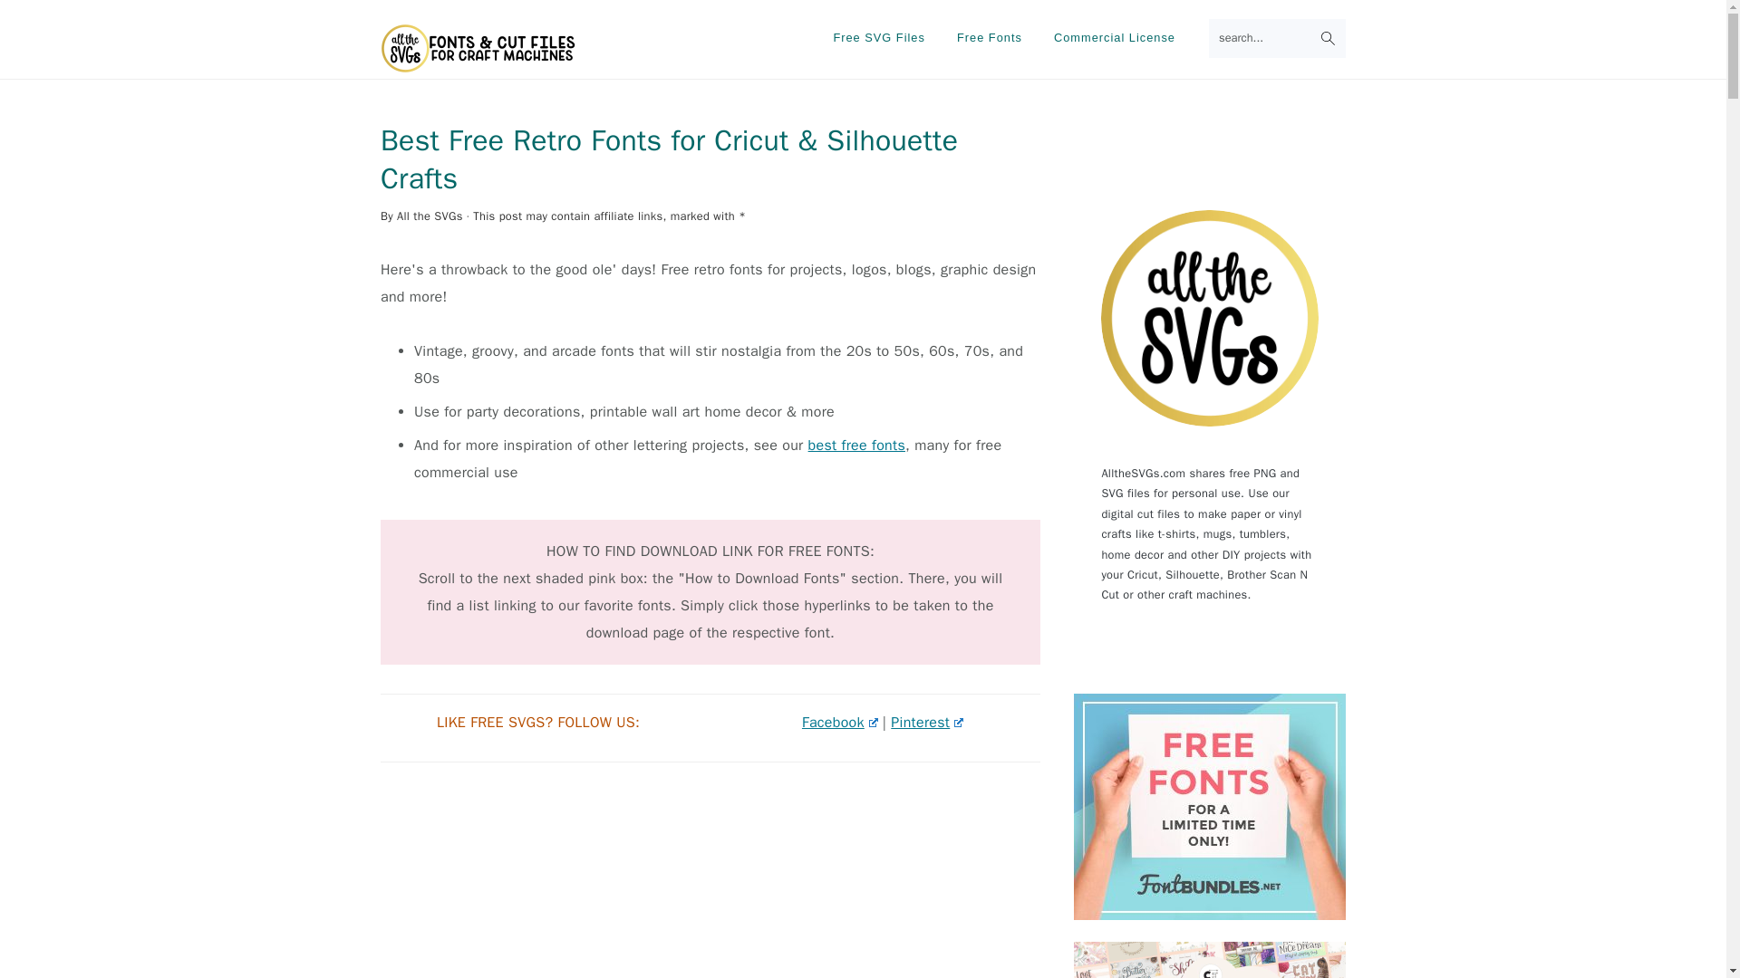 The image size is (1740, 978). What do you see at coordinates (840, 723) in the screenshot?
I see `Facebook` at bounding box center [840, 723].